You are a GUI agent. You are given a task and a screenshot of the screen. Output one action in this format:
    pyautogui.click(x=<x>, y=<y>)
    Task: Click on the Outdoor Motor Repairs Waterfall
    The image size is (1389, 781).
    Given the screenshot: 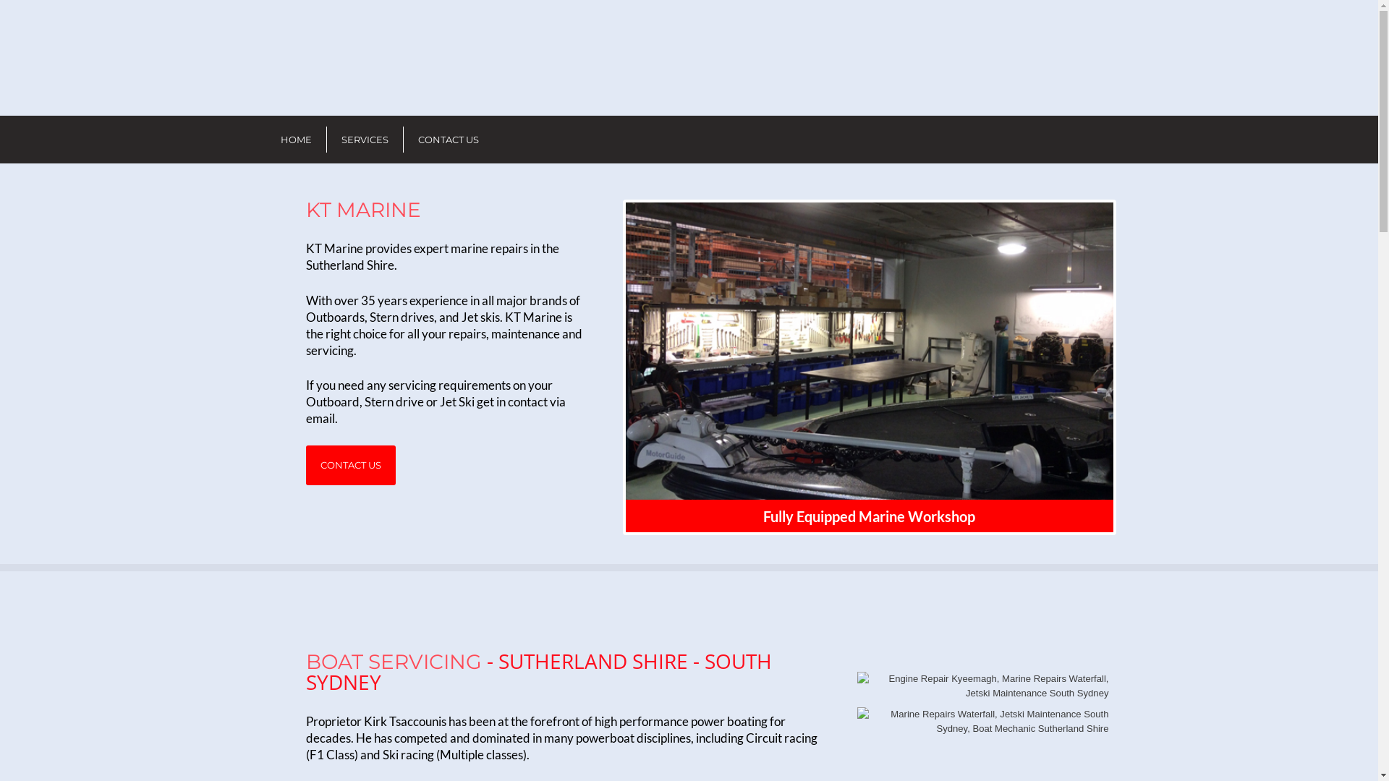 What is the action you would take?
    pyautogui.click(x=870, y=351)
    